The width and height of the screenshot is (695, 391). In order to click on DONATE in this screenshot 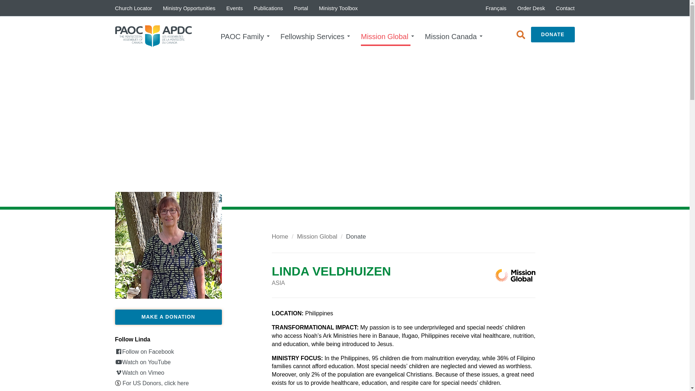, I will do `click(552, 35)`.